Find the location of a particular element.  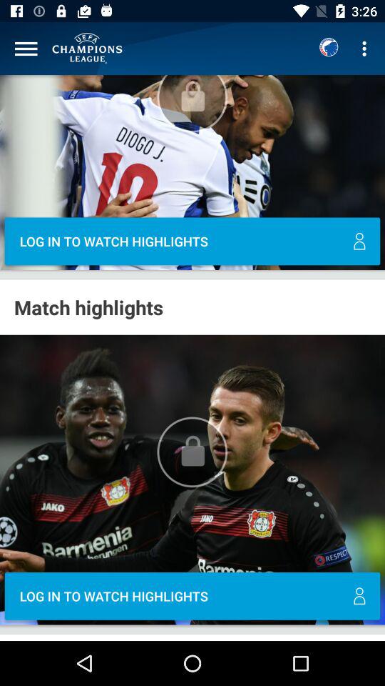

access settings is located at coordinates (26, 49).